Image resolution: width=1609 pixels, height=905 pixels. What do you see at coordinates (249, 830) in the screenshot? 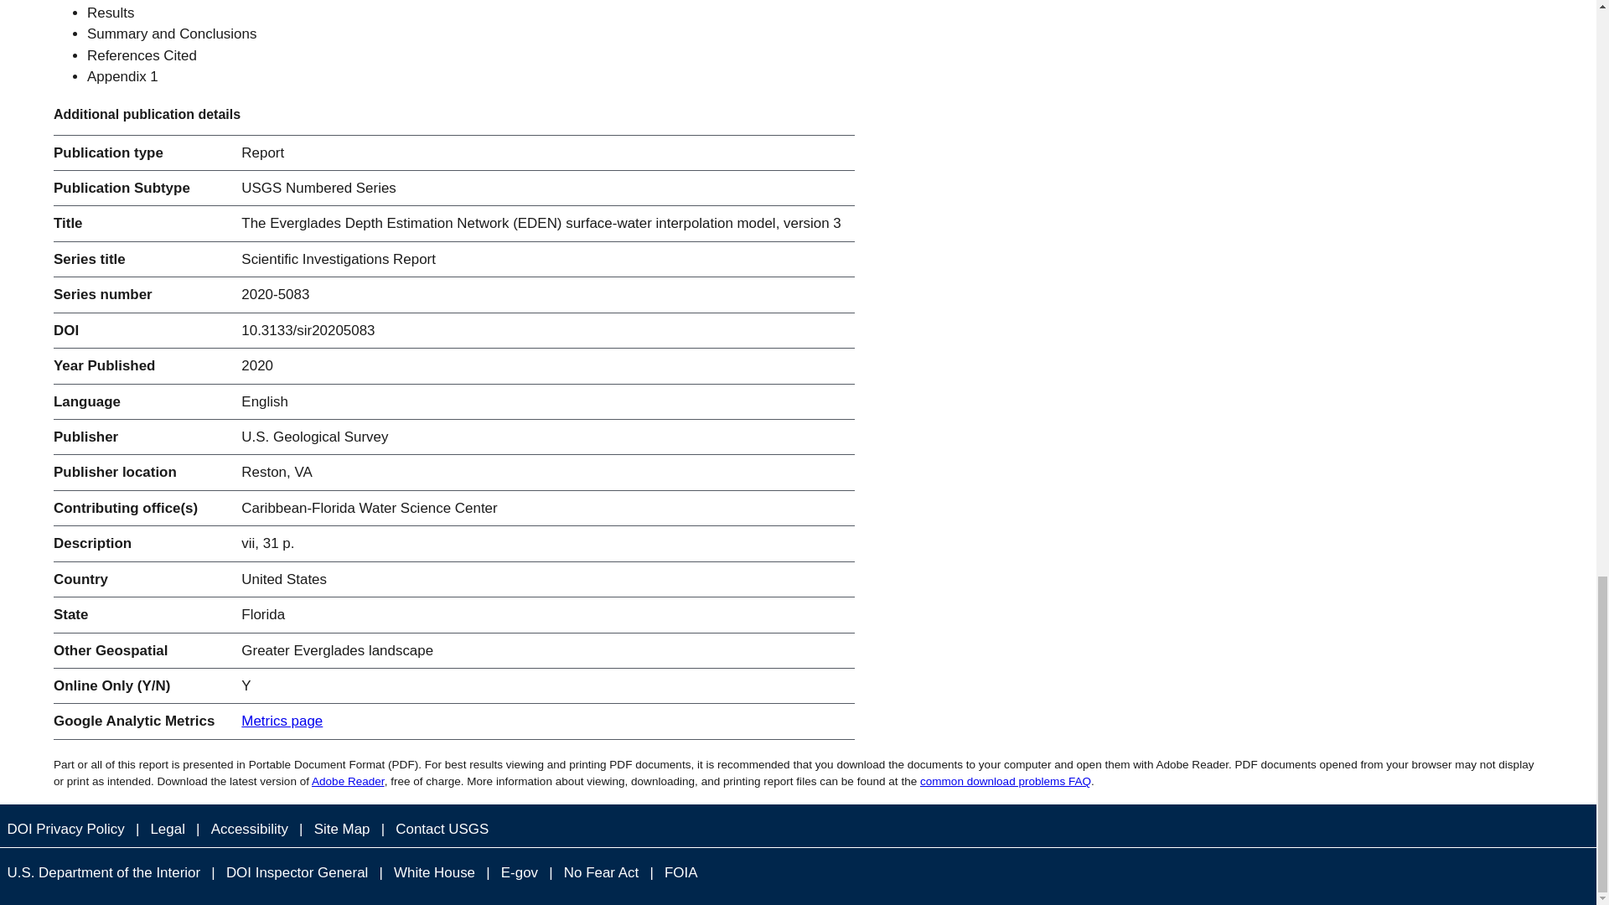
I see `Accessibility` at bounding box center [249, 830].